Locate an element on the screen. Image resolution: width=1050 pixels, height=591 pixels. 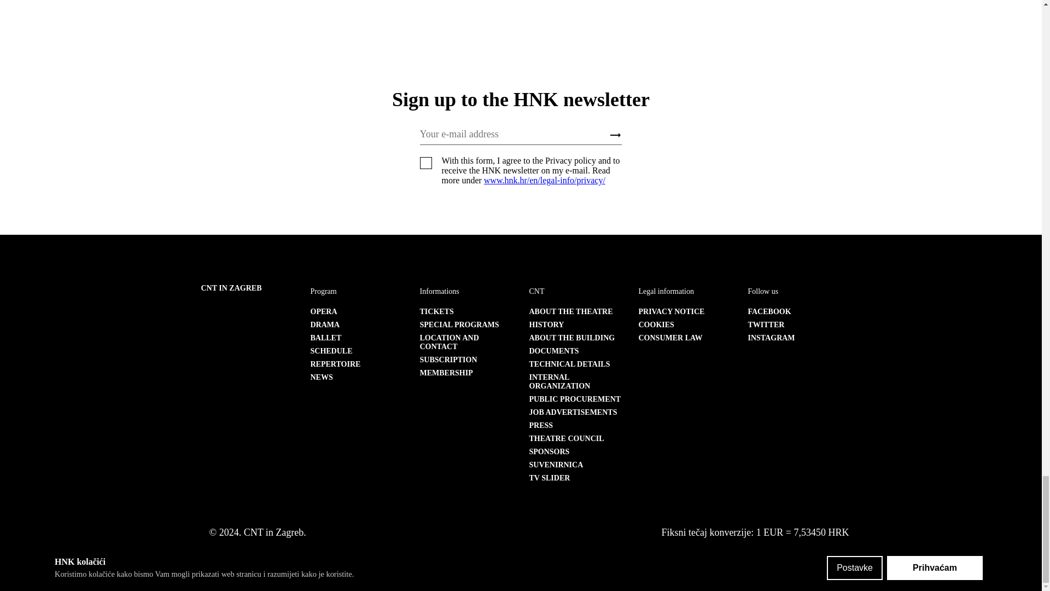
DRAMA is located at coordinates (325, 325).